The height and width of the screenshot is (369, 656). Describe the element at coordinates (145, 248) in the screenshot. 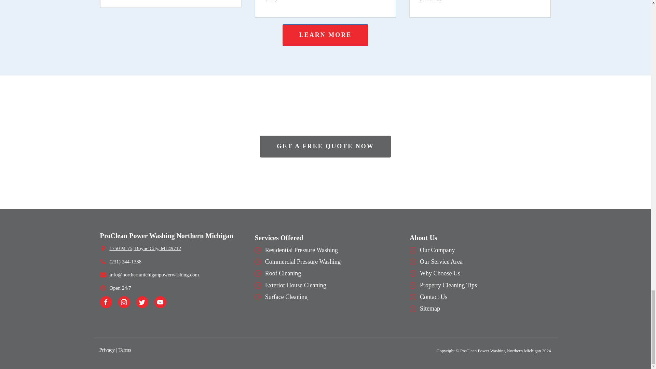

I see `1750 M-75, Boyne City, MI 49712` at that location.